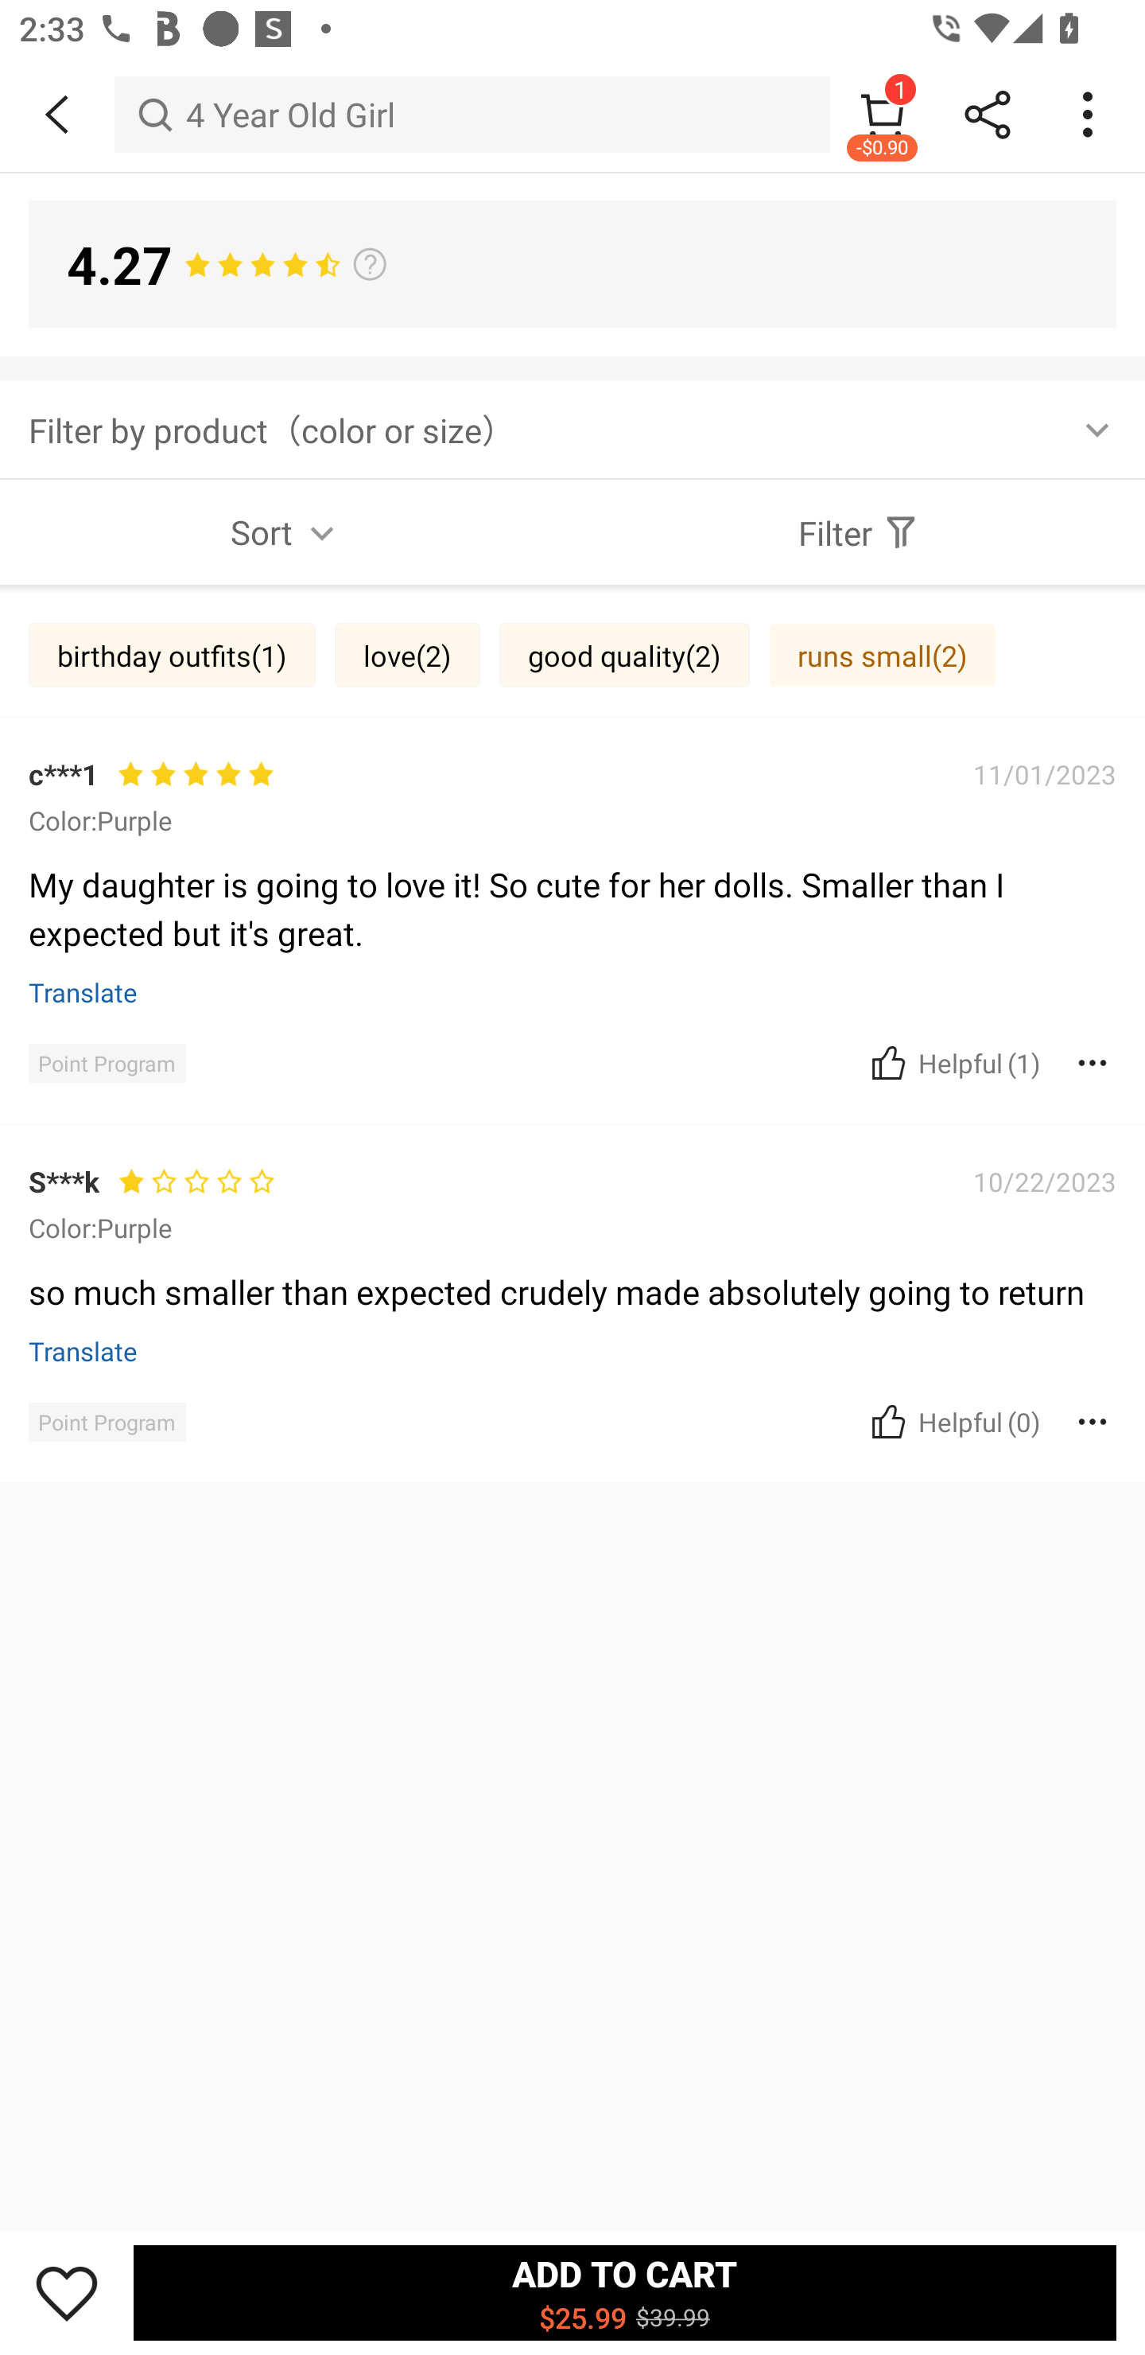  I want to click on ADD TO CART $25.99 $39.99, so click(625, 2292).